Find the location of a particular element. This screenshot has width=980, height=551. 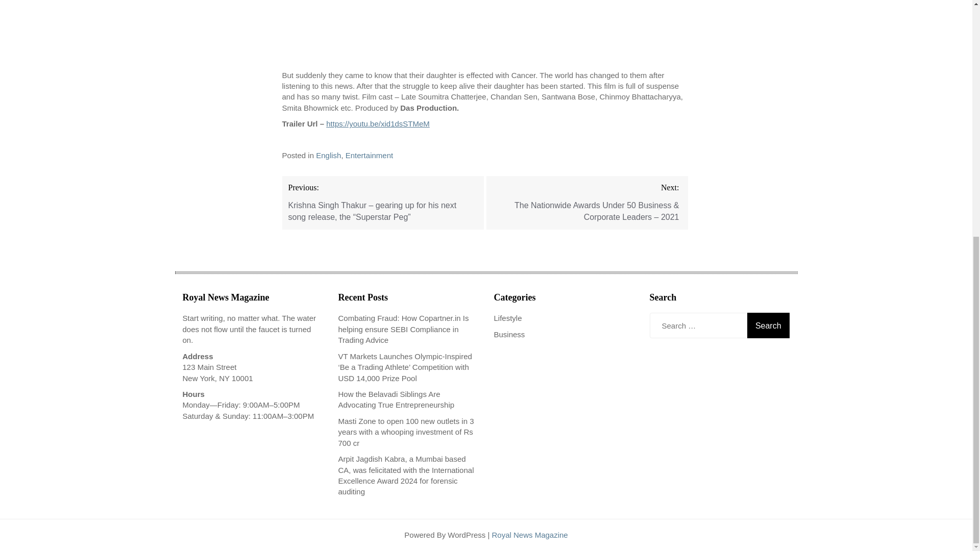

Entertainment is located at coordinates (369, 155).